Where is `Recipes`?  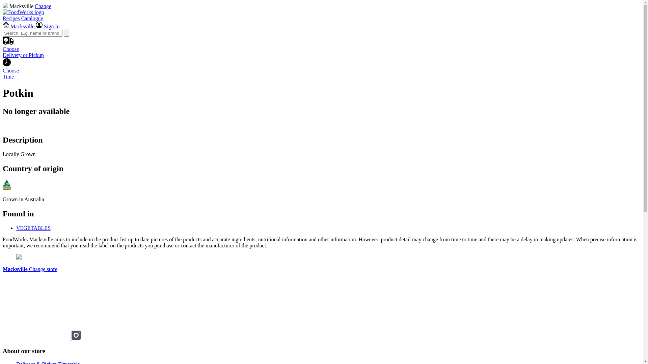
Recipes is located at coordinates (11, 18).